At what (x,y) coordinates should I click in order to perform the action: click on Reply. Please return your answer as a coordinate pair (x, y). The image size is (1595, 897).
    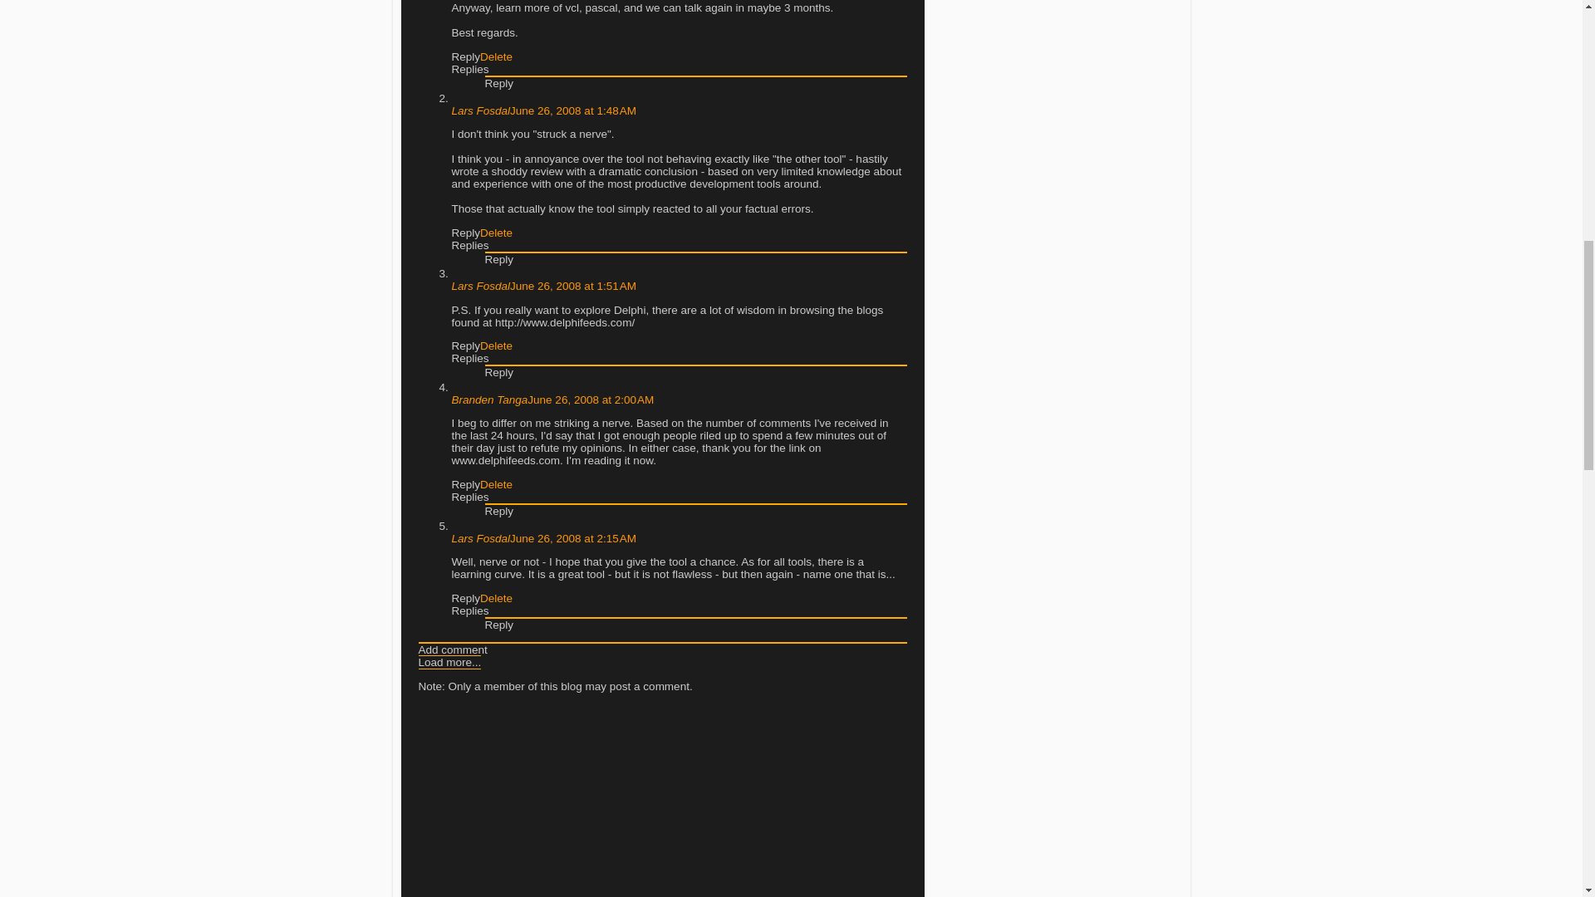
    Looking at the image, I should click on (498, 259).